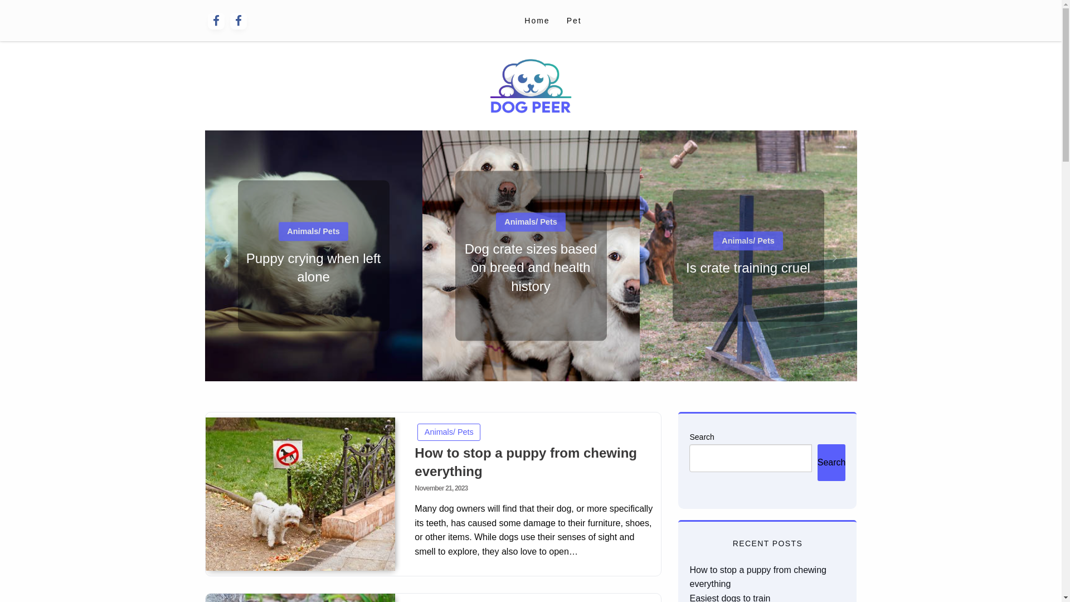 Image resolution: width=1070 pixels, height=602 pixels. Describe the element at coordinates (537, 21) in the screenshot. I see `Home` at that location.